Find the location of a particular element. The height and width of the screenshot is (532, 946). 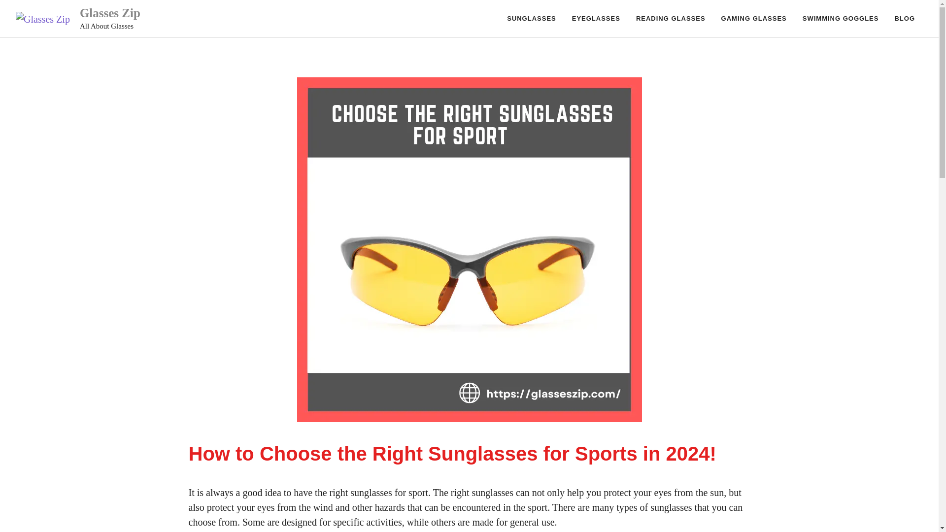

EYEGLASSES is located at coordinates (596, 19).